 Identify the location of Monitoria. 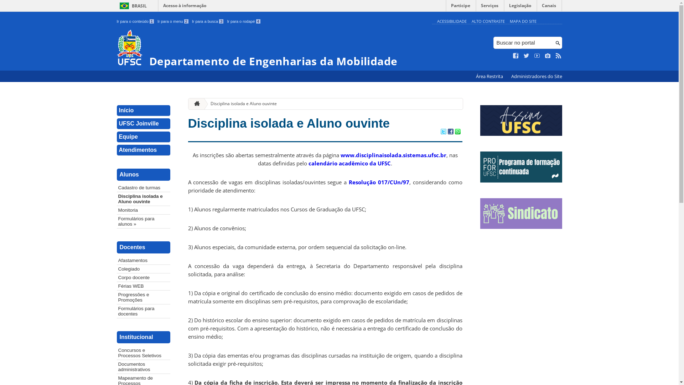
(144, 210).